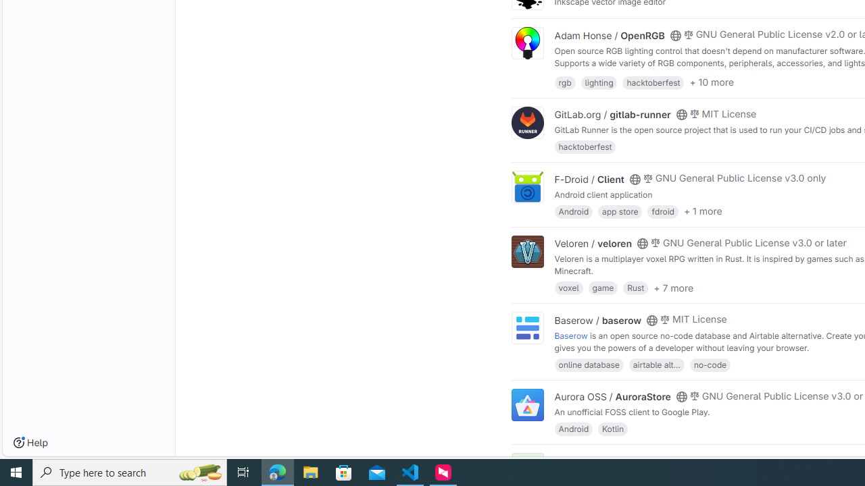 The width and height of the screenshot is (865, 486). I want to click on fdroid, so click(662, 211).